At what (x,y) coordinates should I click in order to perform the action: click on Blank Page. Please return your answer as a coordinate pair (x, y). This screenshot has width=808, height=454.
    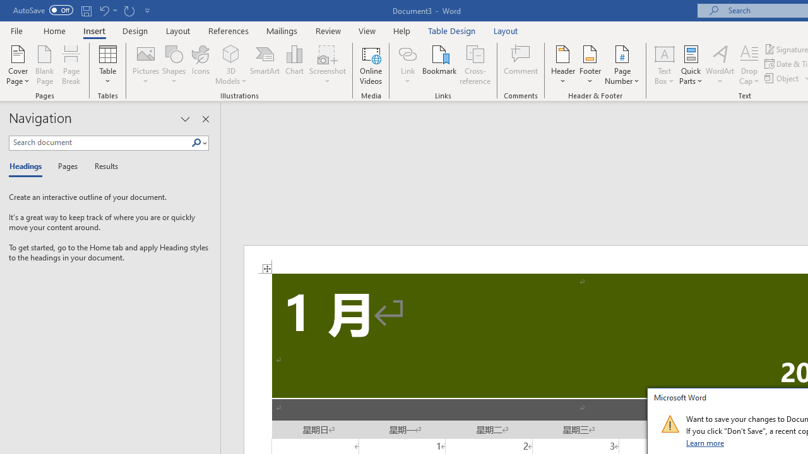
    Looking at the image, I should click on (44, 64).